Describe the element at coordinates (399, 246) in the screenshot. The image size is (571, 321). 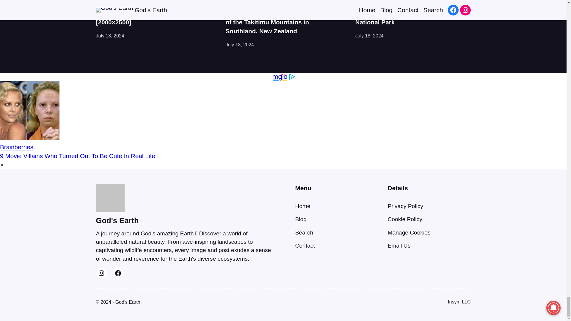
I see `Email Us` at that location.